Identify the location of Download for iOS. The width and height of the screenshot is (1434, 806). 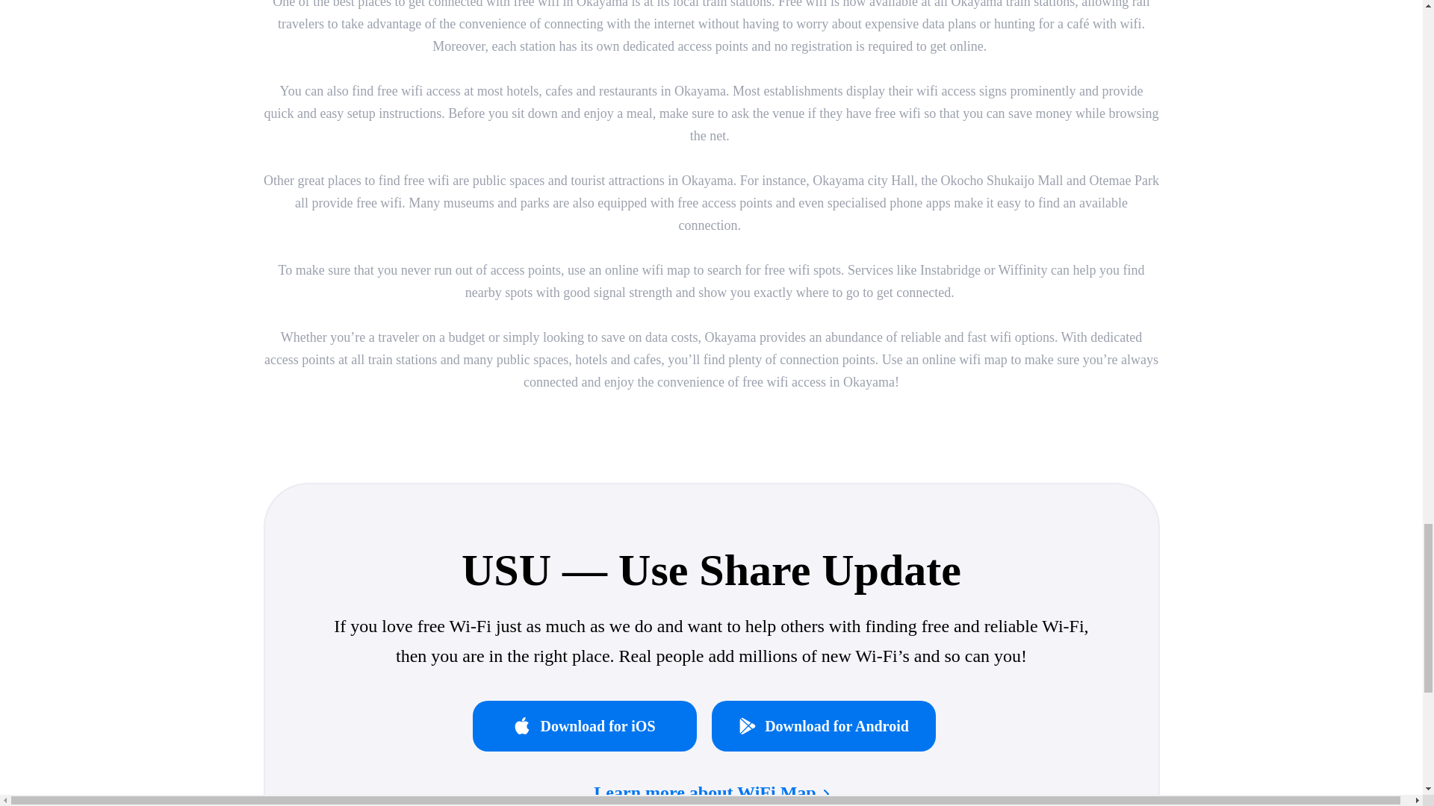
(592, 725).